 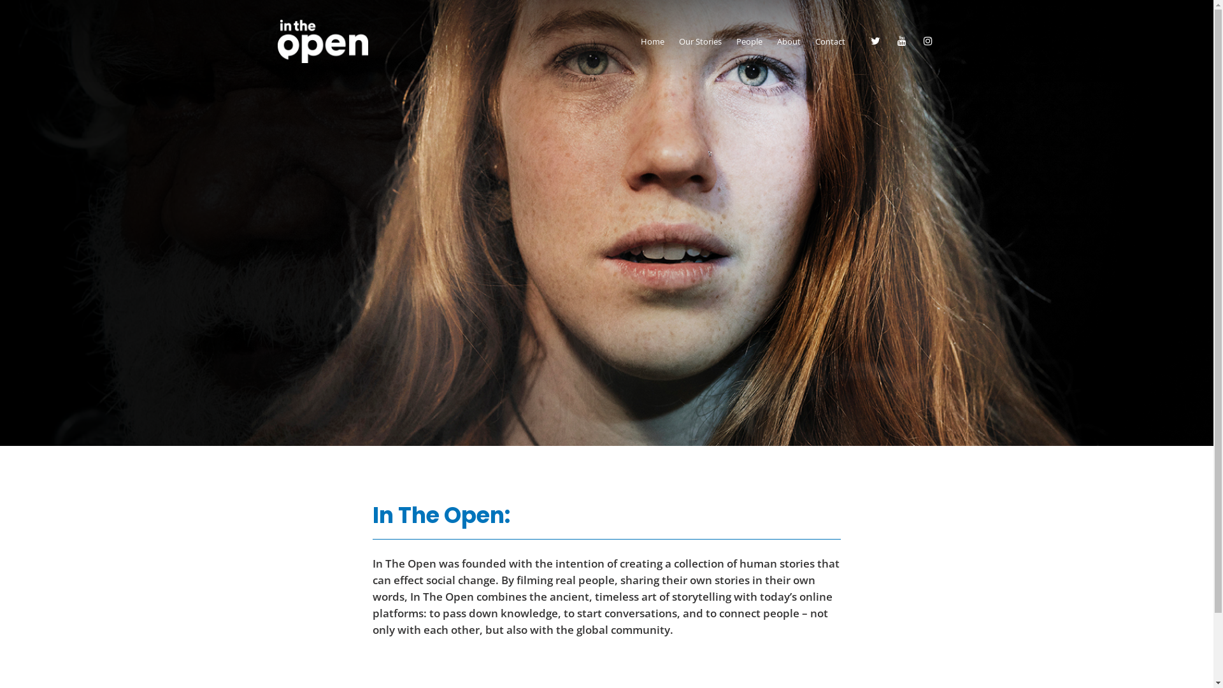 I want to click on Contact, so click(x=831, y=41).